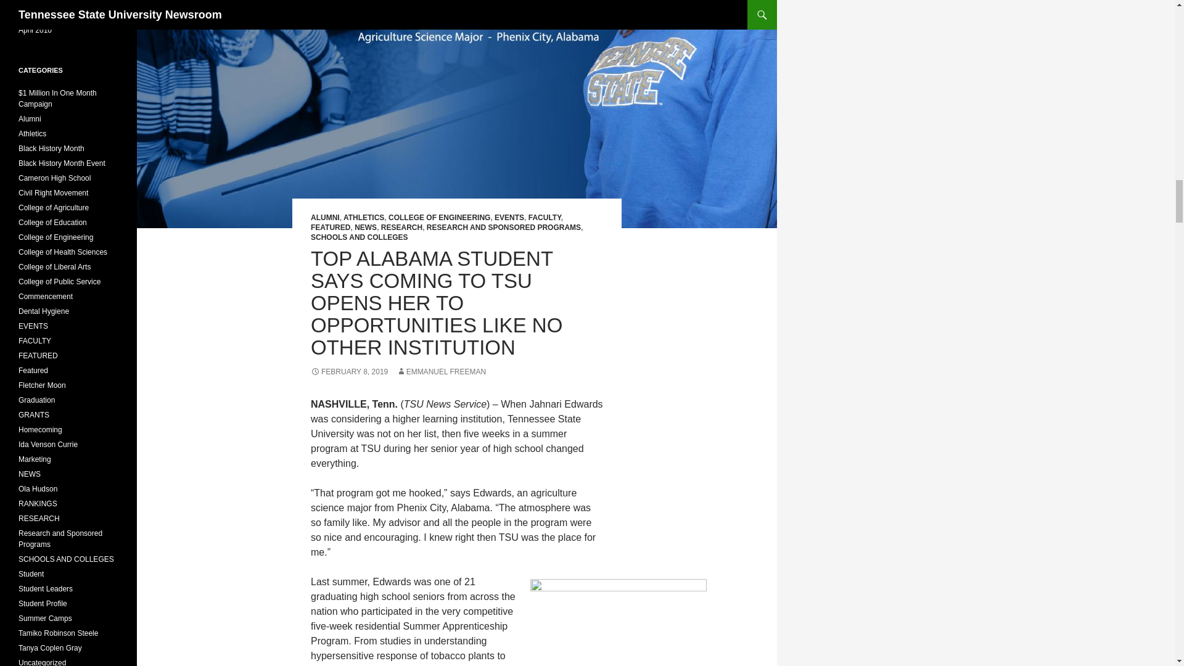  Describe the element at coordinates (331, 227) in the screenshot. I see `FEATURED` at that location.